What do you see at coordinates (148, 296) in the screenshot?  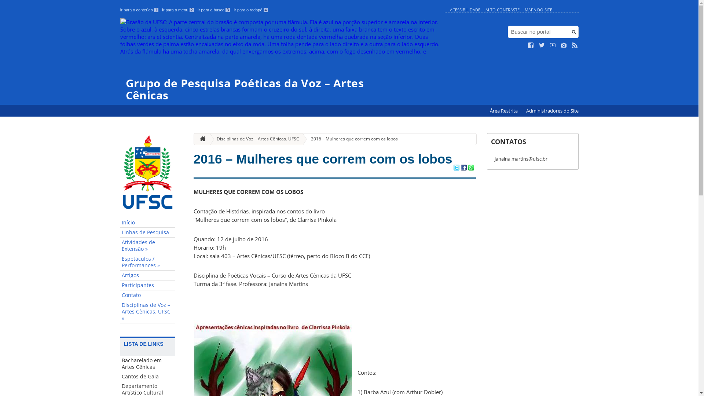 I see `Contato` at bounding box center [148, 296].